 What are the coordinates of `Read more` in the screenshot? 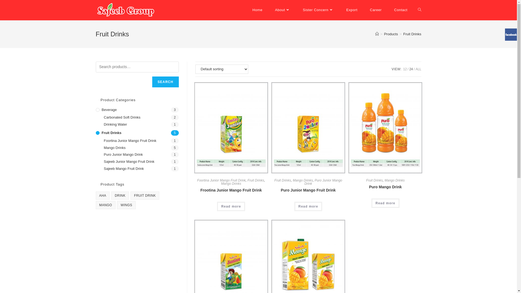 It's located at (231, 206).